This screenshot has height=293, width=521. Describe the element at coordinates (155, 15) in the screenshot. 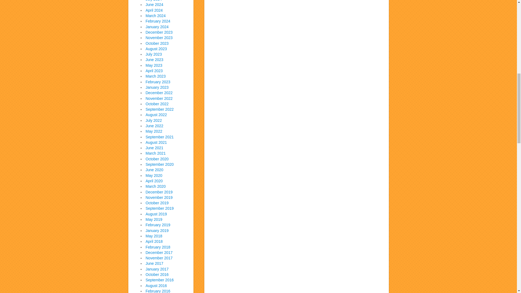

I see `March 2024` at that location.